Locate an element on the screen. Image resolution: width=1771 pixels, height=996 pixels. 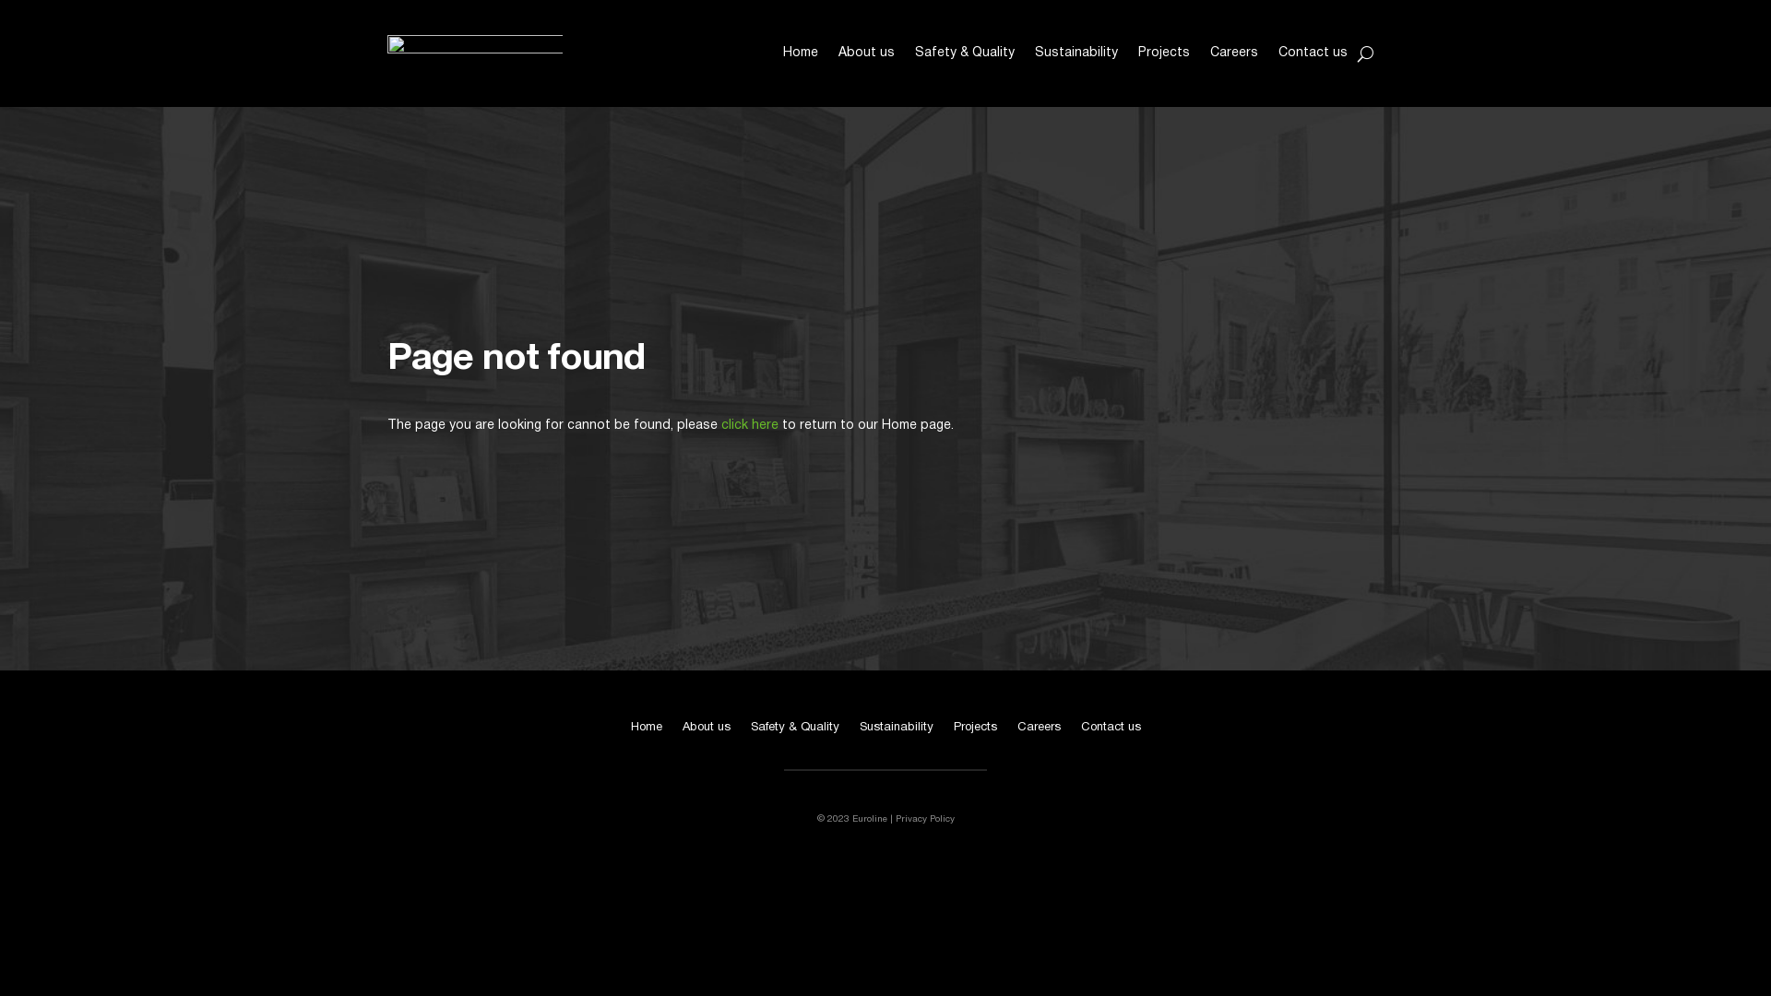
Contact us is located at coordinates (1111, 731).